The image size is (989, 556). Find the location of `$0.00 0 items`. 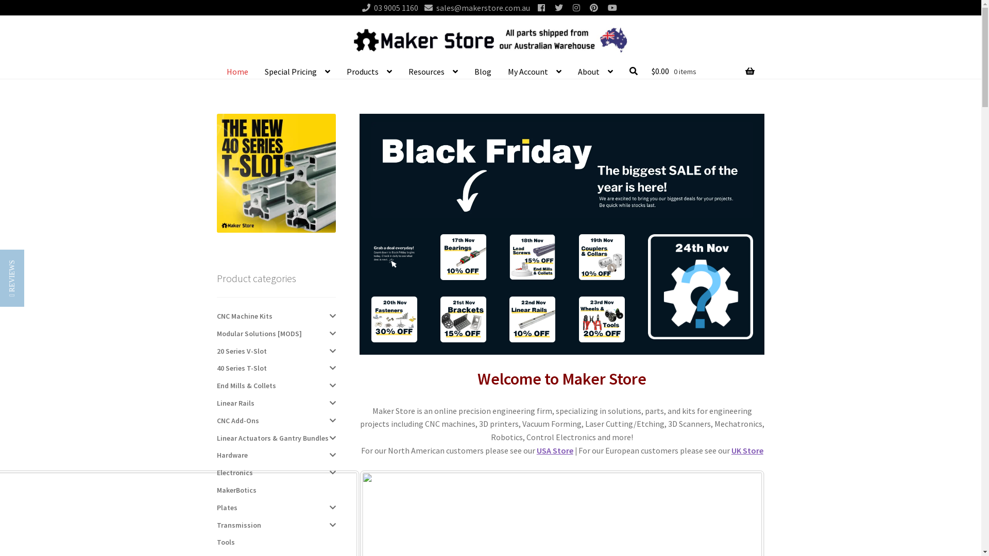

$0.00 0 items is located at coordinates (703, 72).